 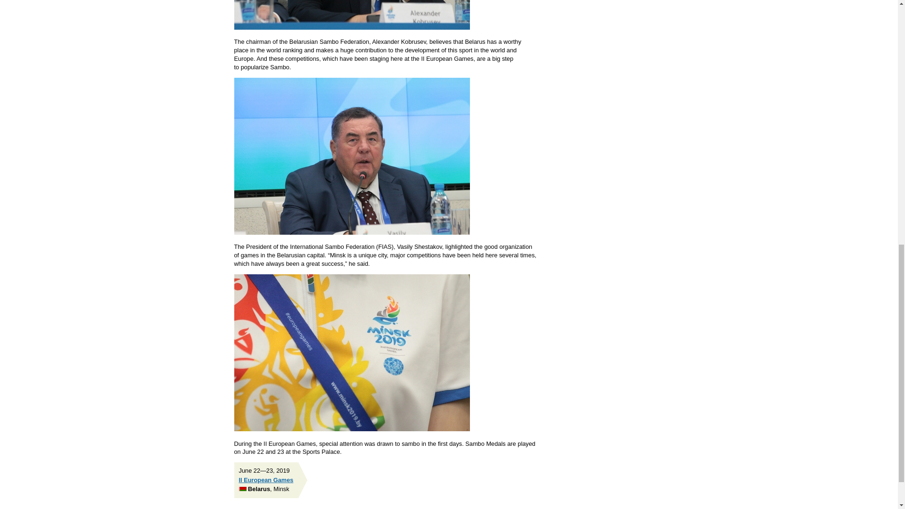 What do you see at coordinates (266, 480) in the screenshot?
I see `II European Games` at bounding box center [266, 480].